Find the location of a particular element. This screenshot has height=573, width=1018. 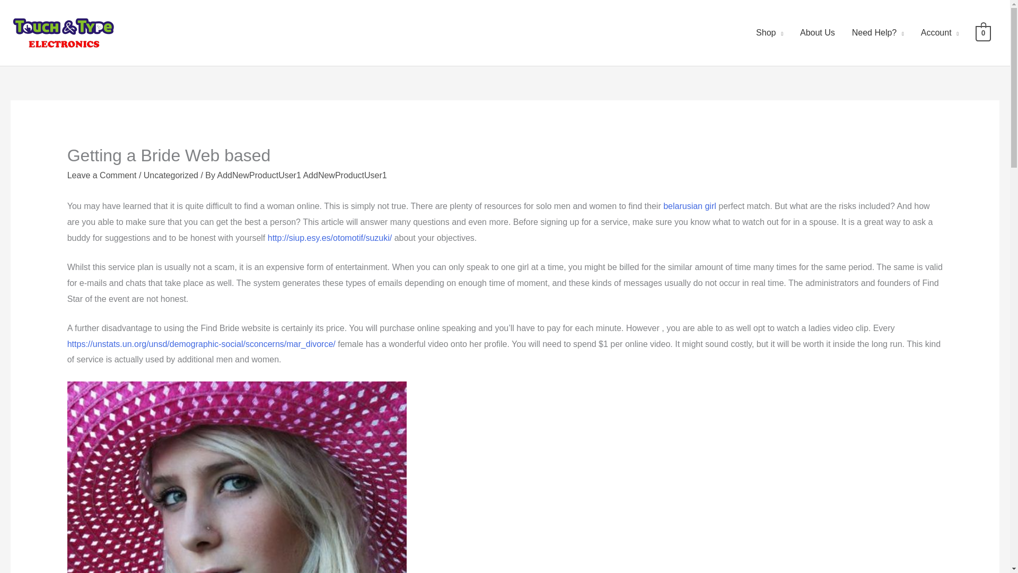

Need Help? is located at coordinates (878, 33).